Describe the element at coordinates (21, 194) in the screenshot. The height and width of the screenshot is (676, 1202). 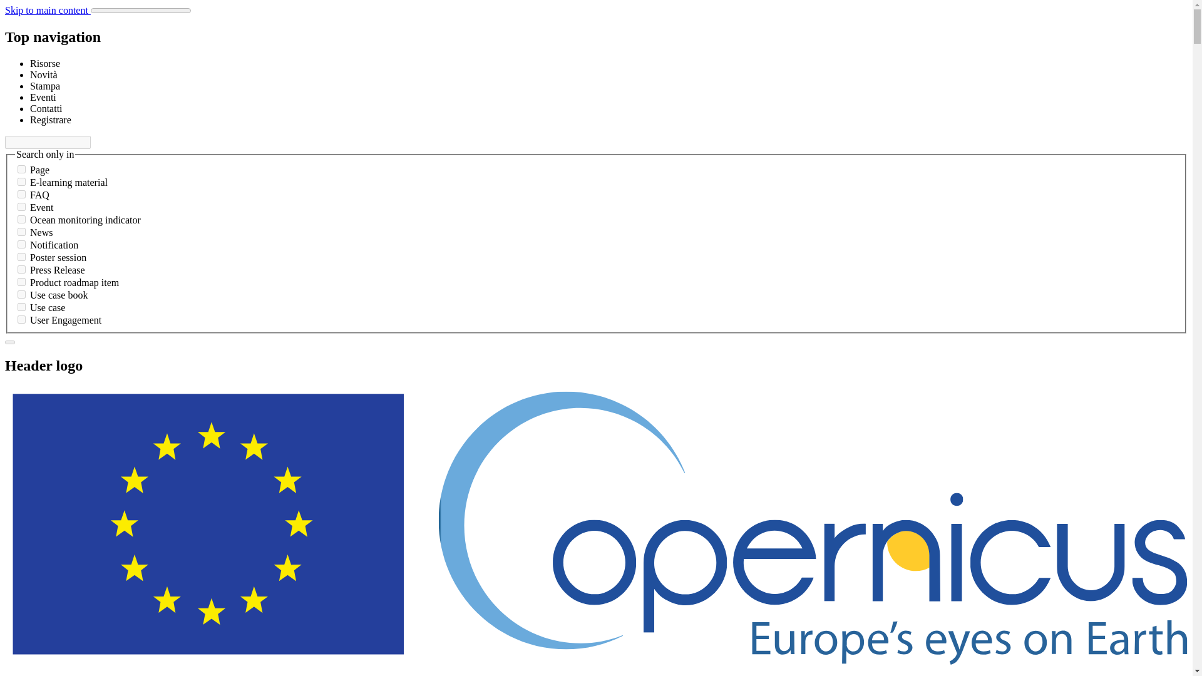
I see `faq` at that location.